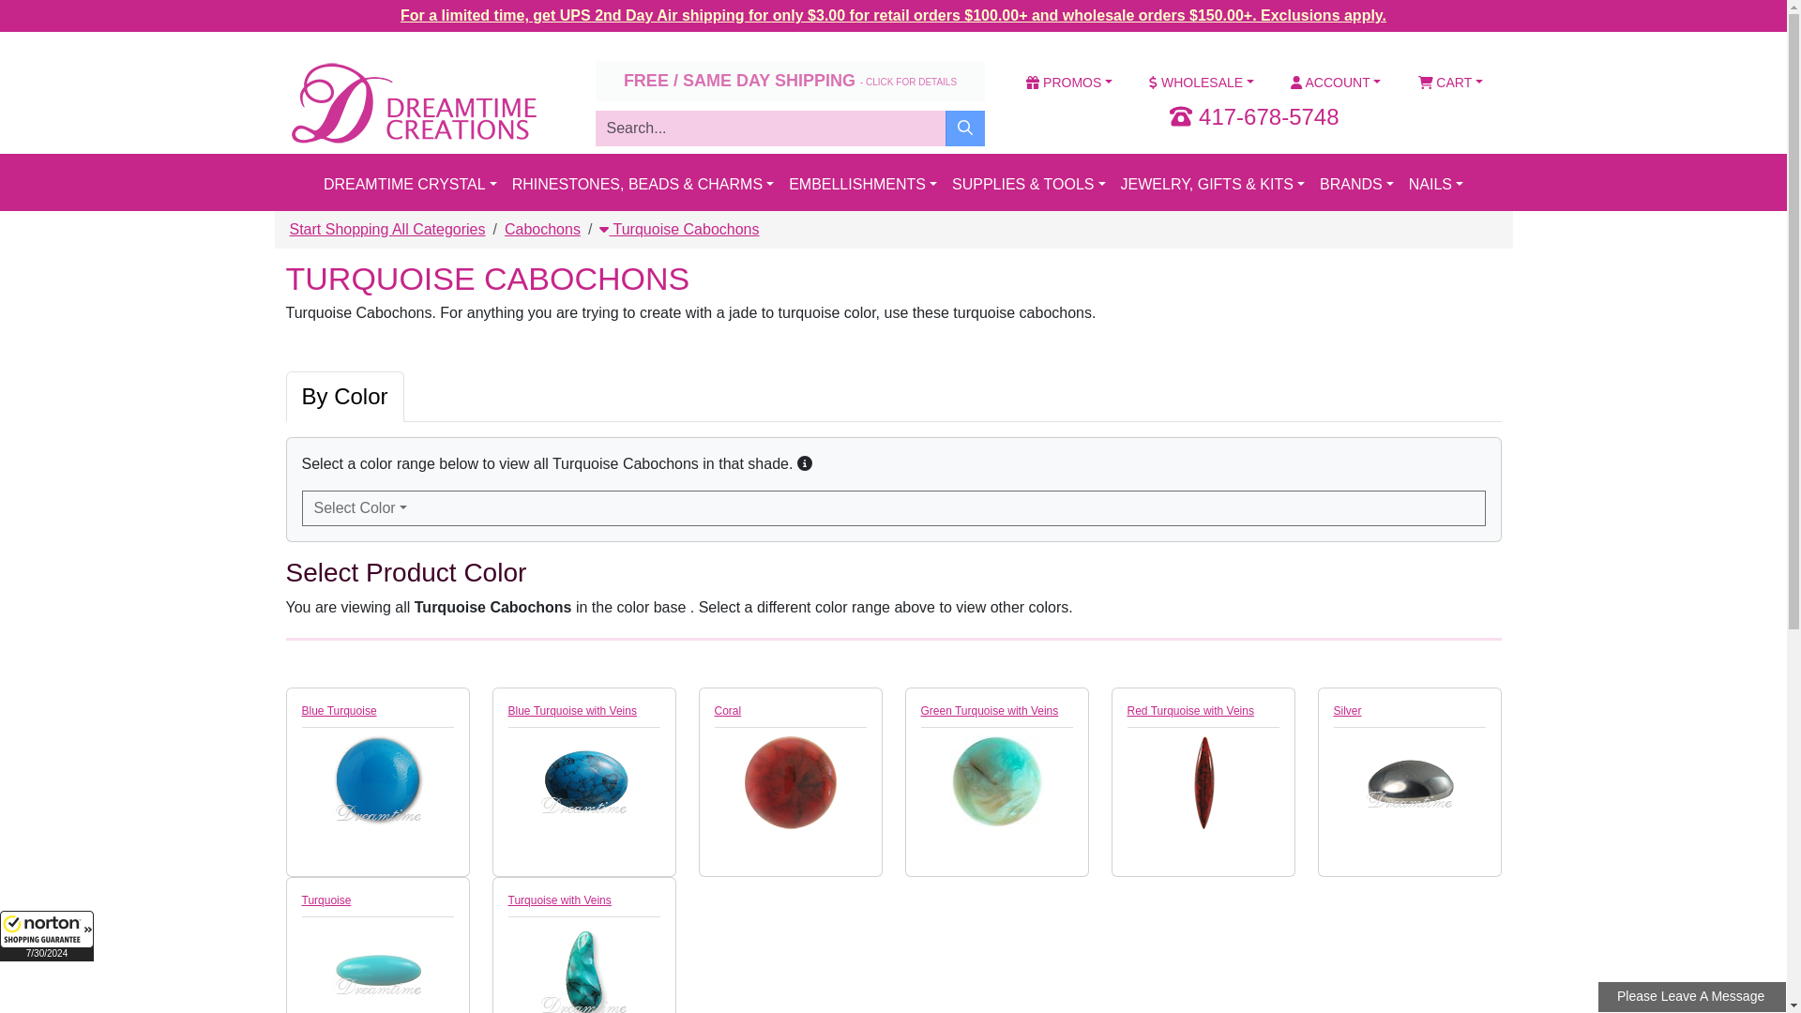 The image size is (1801, 1013). I want to click on WHOLESALE, so click(1202, 83).